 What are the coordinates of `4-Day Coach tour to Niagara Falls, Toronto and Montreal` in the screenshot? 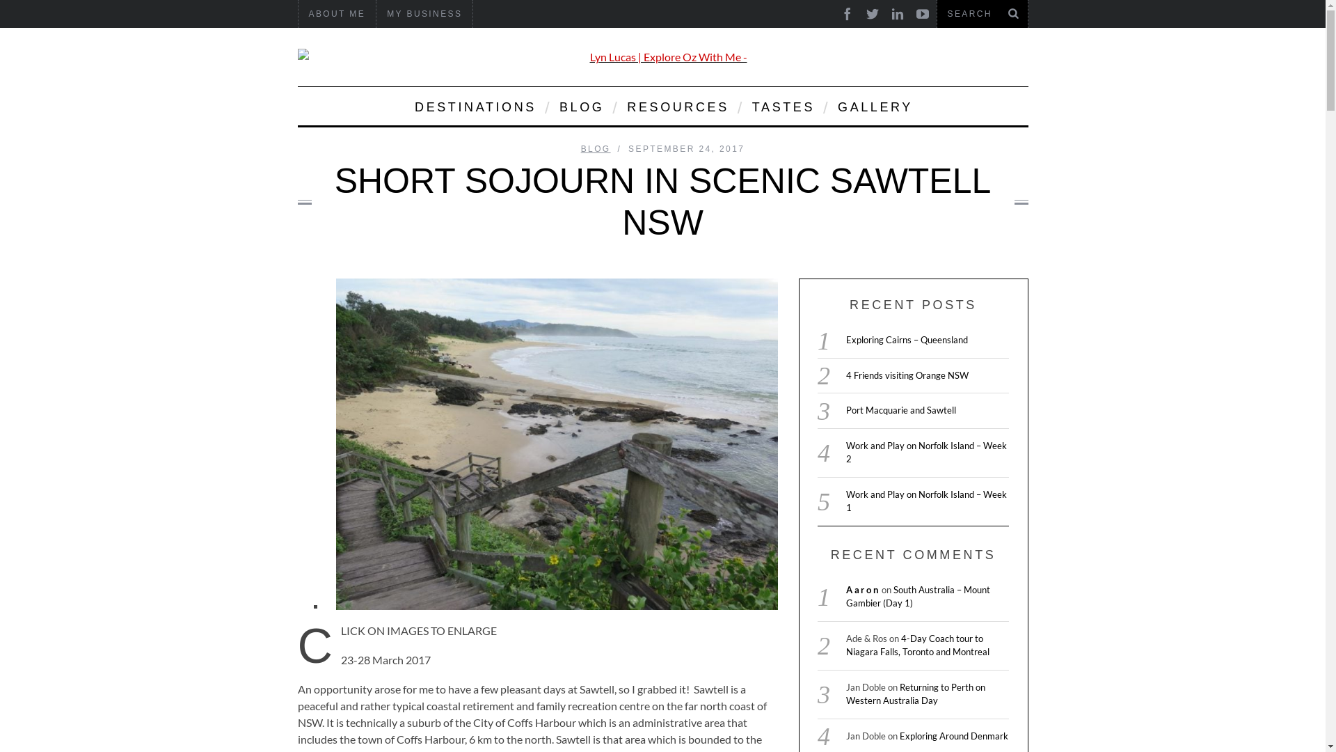 It's located at (918, 645).